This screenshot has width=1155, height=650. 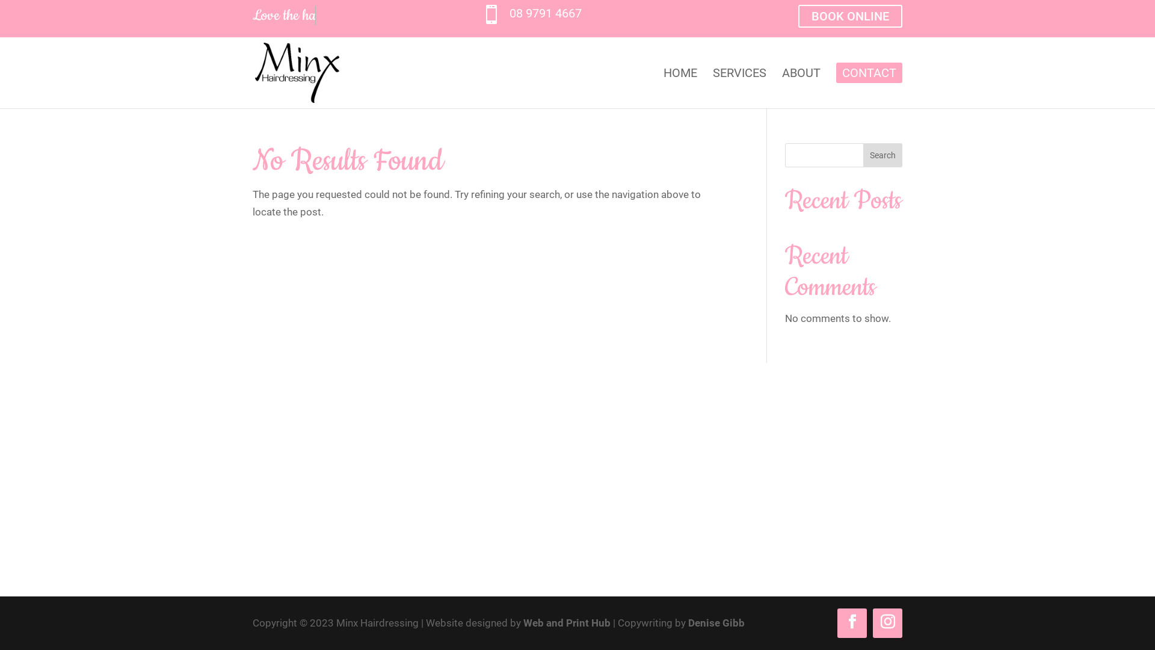 I want to click on BOOK ONLINE, so click(x=851, y=16).